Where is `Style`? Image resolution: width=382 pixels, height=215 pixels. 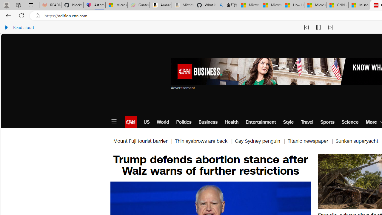 Style is located at coordinates (288, 122).